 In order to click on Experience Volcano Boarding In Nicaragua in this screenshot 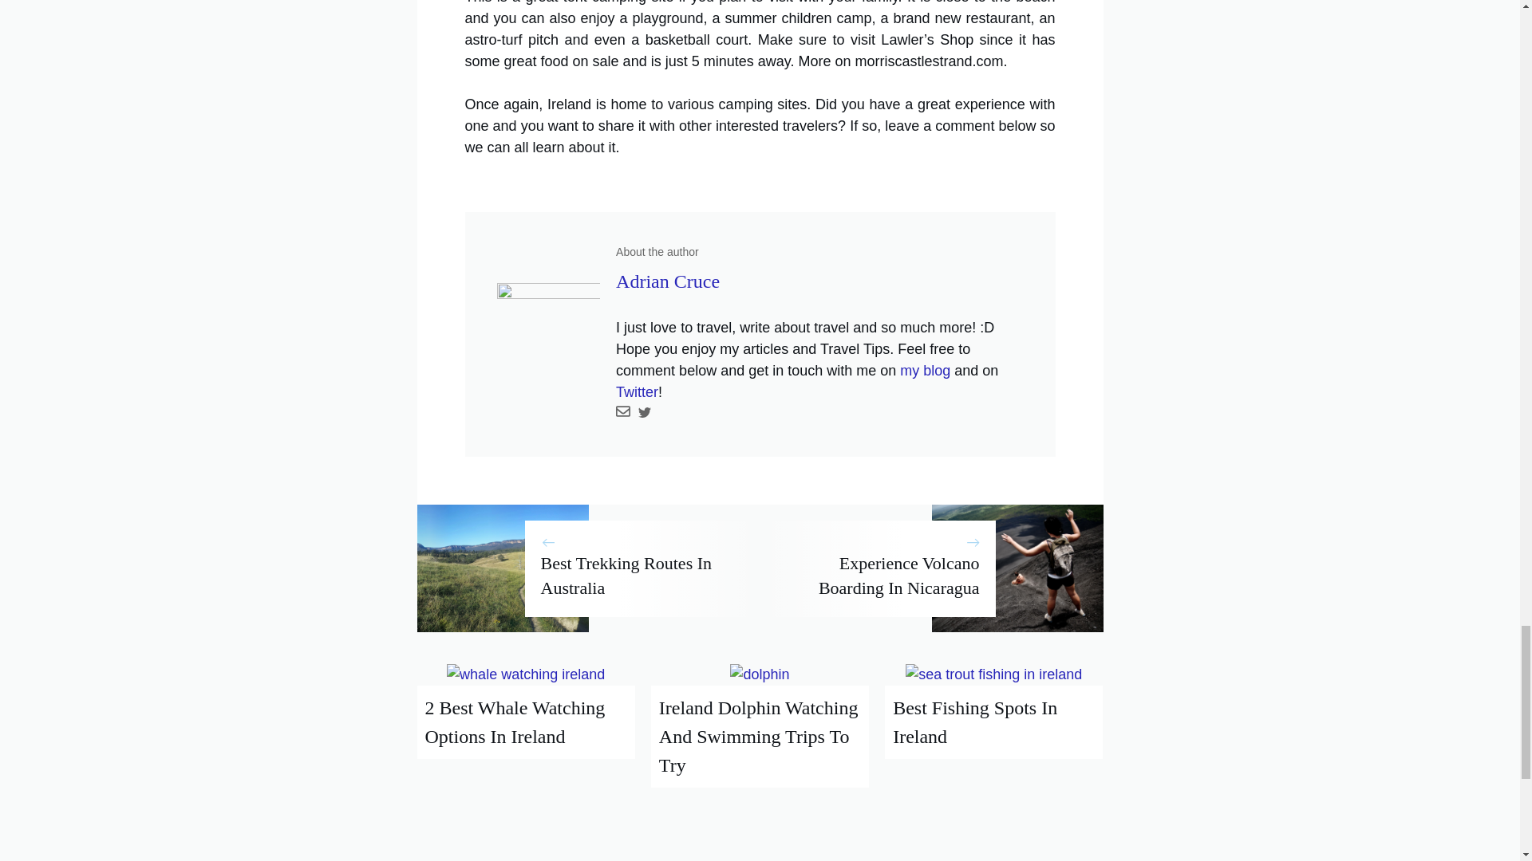, I will do `click(898, 576)`.